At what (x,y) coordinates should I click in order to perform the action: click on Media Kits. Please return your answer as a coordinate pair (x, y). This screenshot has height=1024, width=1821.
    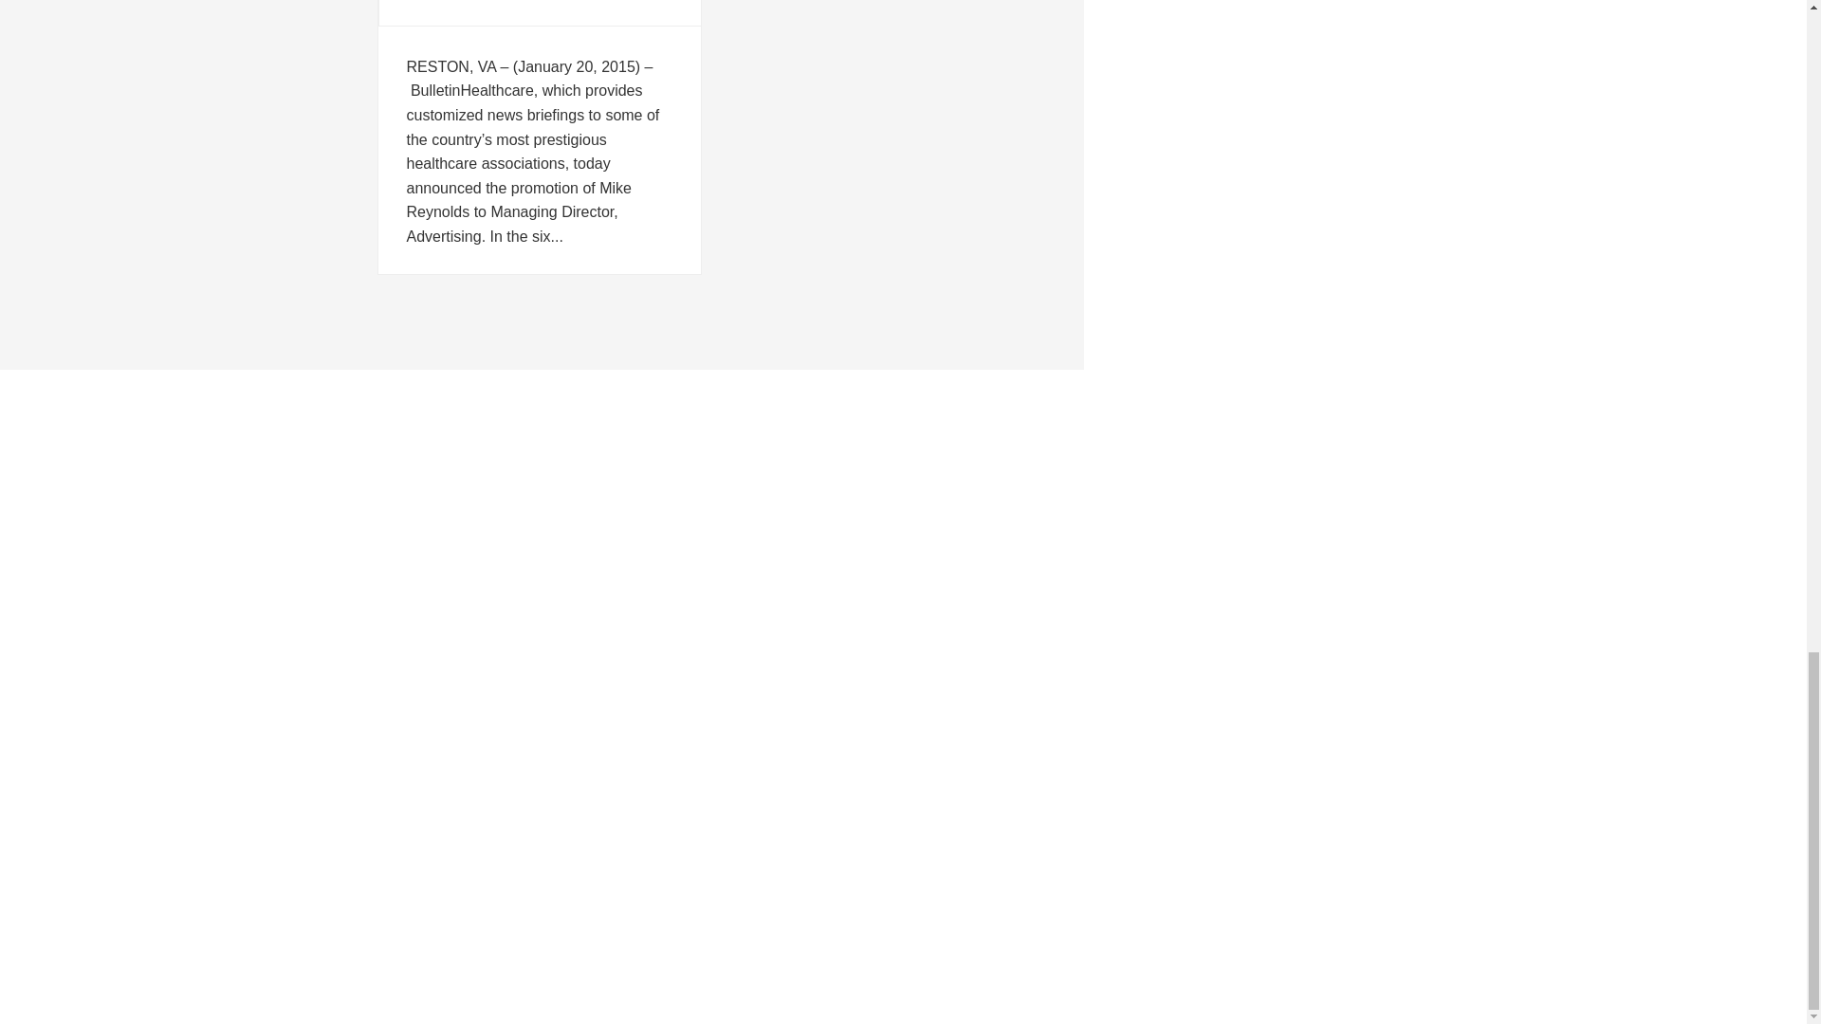
    Looking at the image, I should click on (395, 698).